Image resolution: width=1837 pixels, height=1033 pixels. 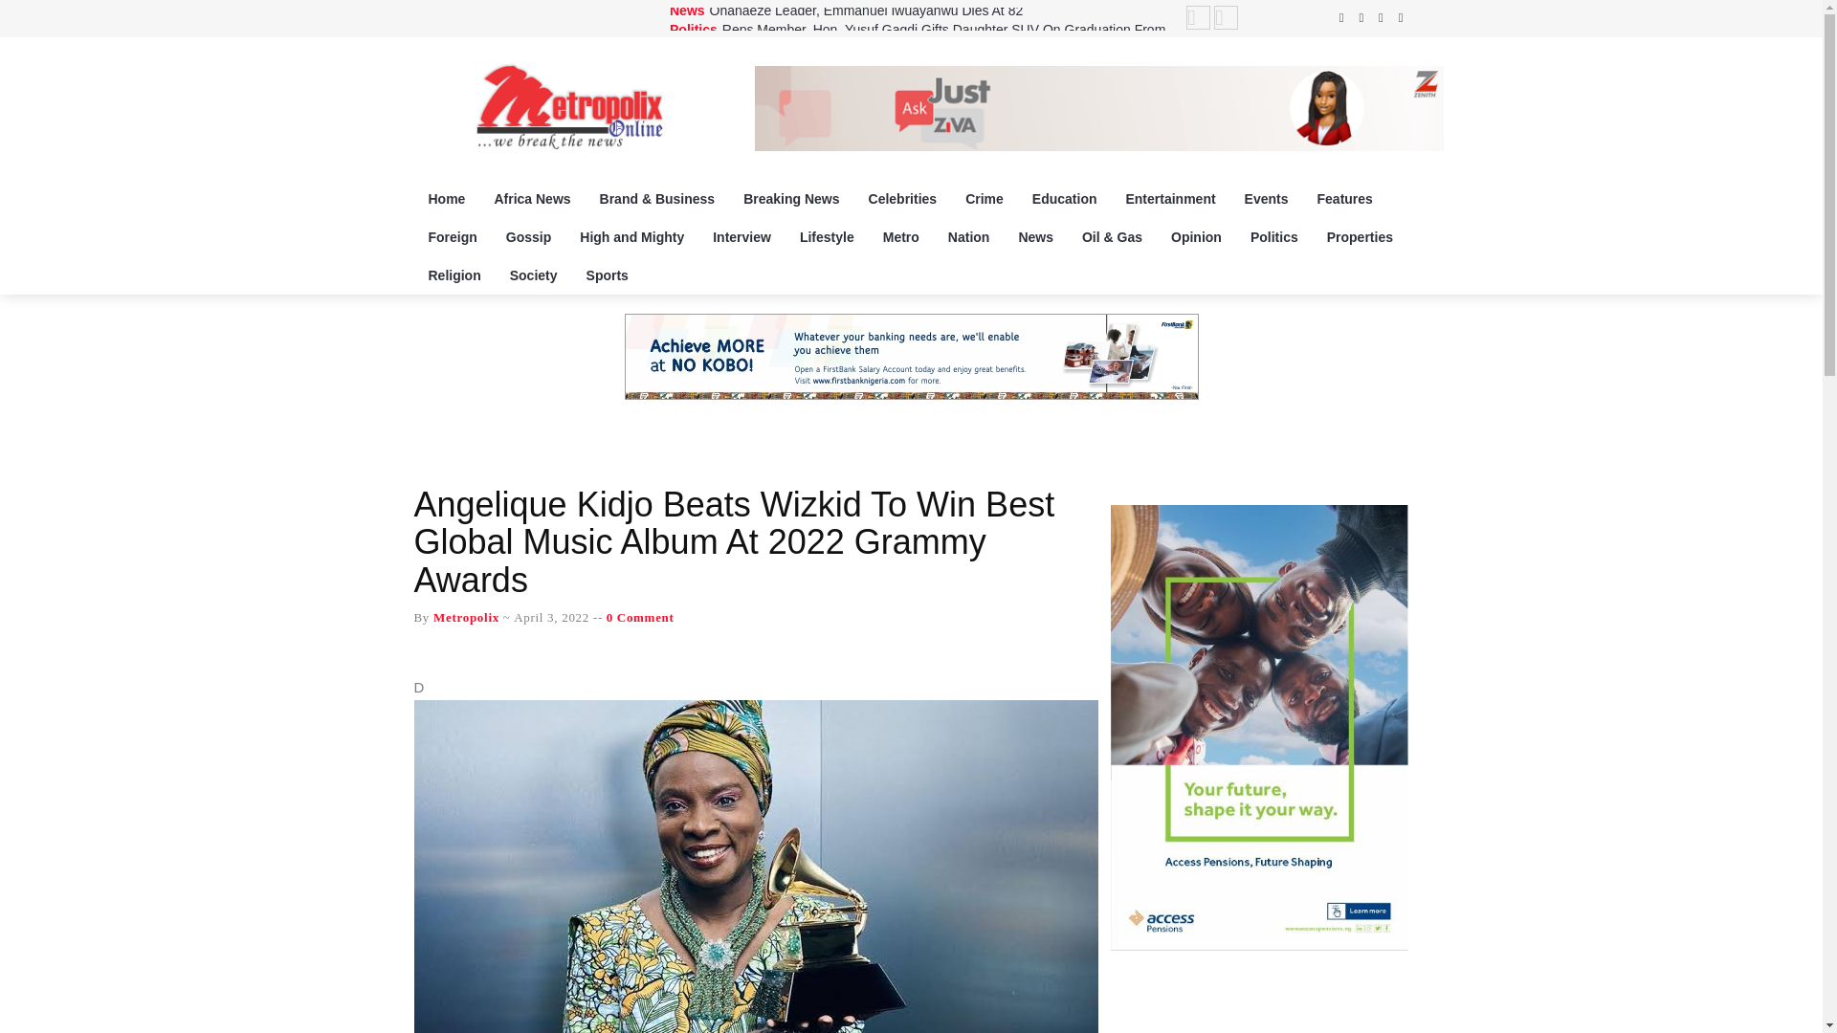 What do you see at coordinates (687, 11) in the screenshot?
I see `News` at bounding box center [687, 11].